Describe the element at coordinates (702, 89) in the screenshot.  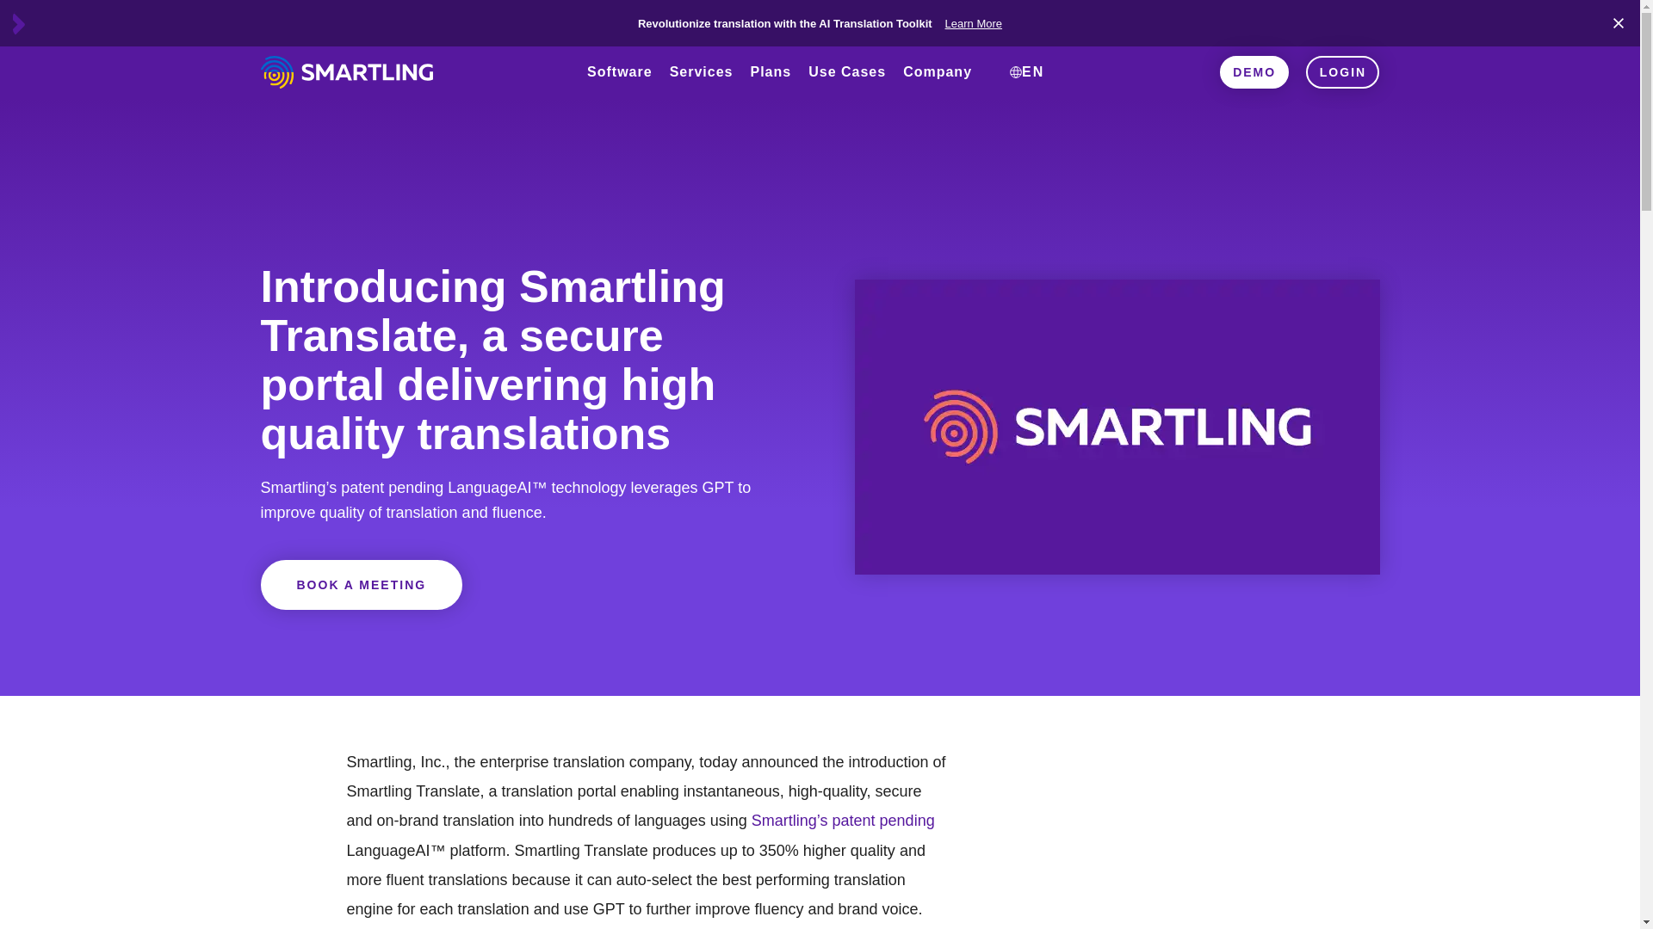
I see `Services` at that location.